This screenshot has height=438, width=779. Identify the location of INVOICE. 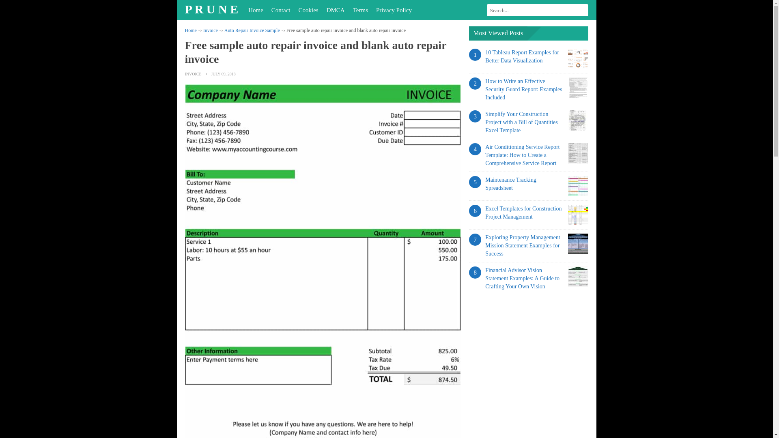
(193, 74).